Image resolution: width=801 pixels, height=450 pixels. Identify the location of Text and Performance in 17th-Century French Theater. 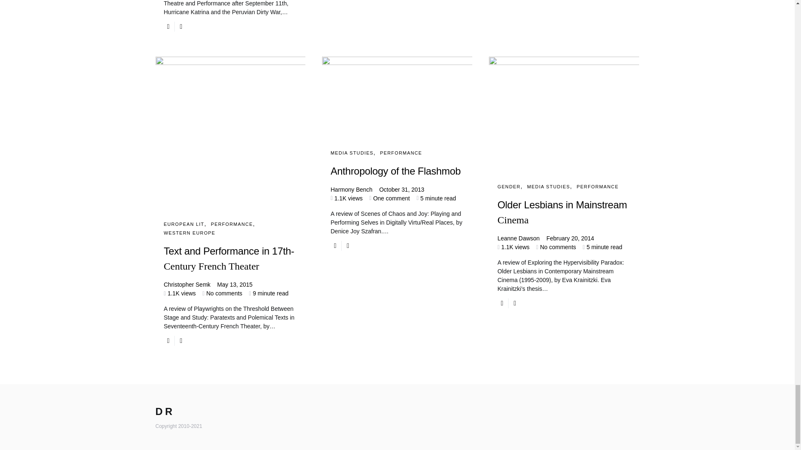
(230, 266).